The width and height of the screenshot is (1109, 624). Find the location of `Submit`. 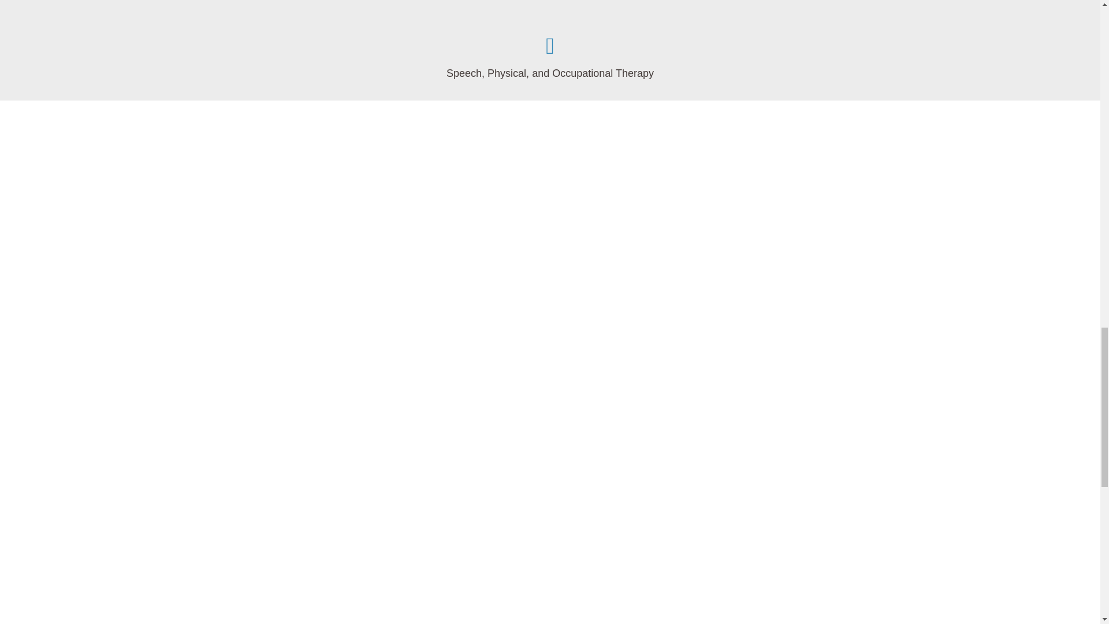

Submit is located at coordinates (574, 542).